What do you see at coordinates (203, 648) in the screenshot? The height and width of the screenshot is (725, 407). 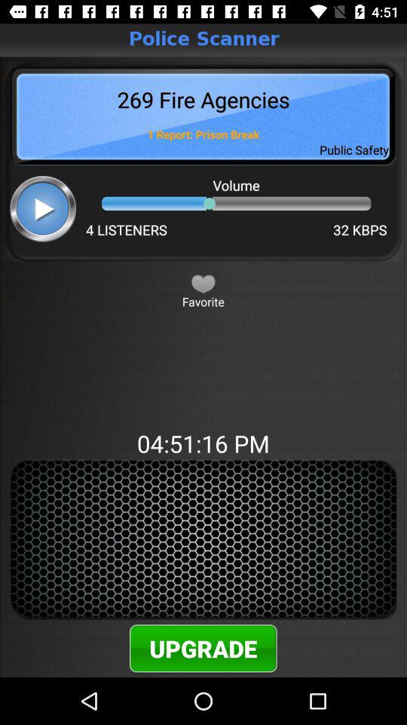 I see `tap the upgrade item` at bounding box center [203, 648].